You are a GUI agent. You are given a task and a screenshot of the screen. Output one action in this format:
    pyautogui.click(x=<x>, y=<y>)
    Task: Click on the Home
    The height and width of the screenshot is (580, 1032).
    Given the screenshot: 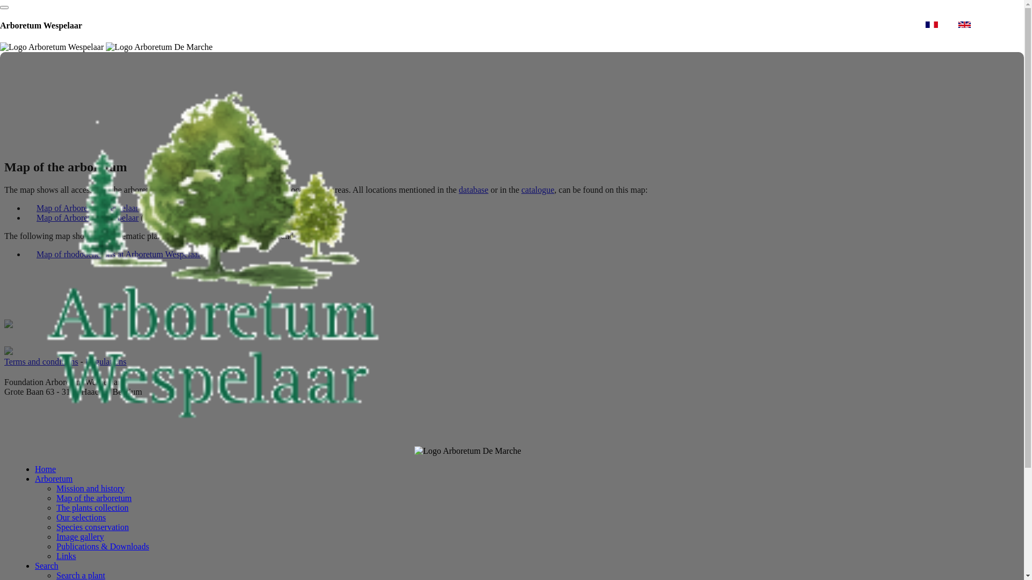 What is the action you would take?
    pyautogui.click(x=45, y=469)
    